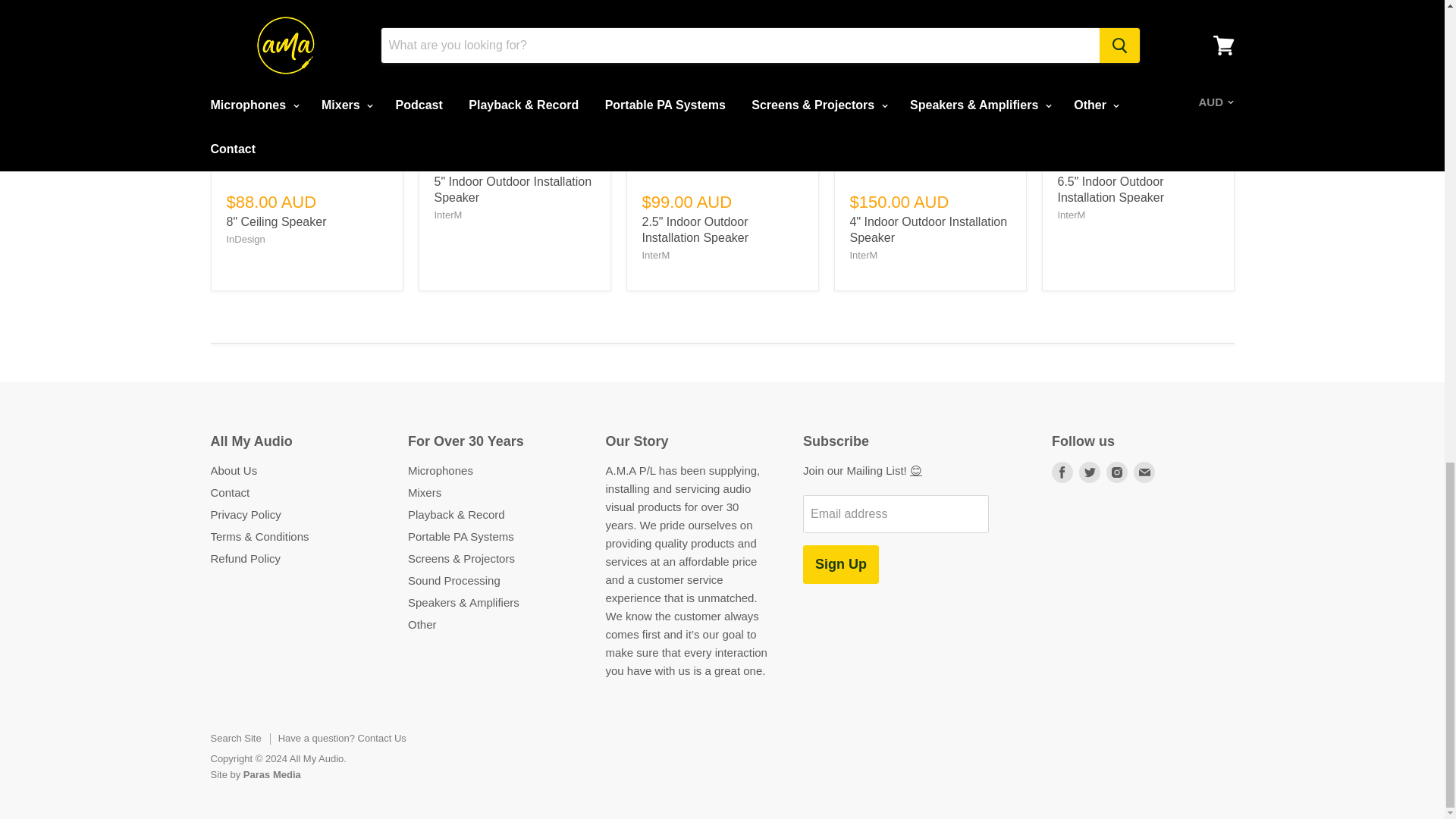 The image size is (1456, 819). What do you see at coordinates (1089, 472) in the screenshot?
I see `Twitter` at bounding box center [1089, 472].